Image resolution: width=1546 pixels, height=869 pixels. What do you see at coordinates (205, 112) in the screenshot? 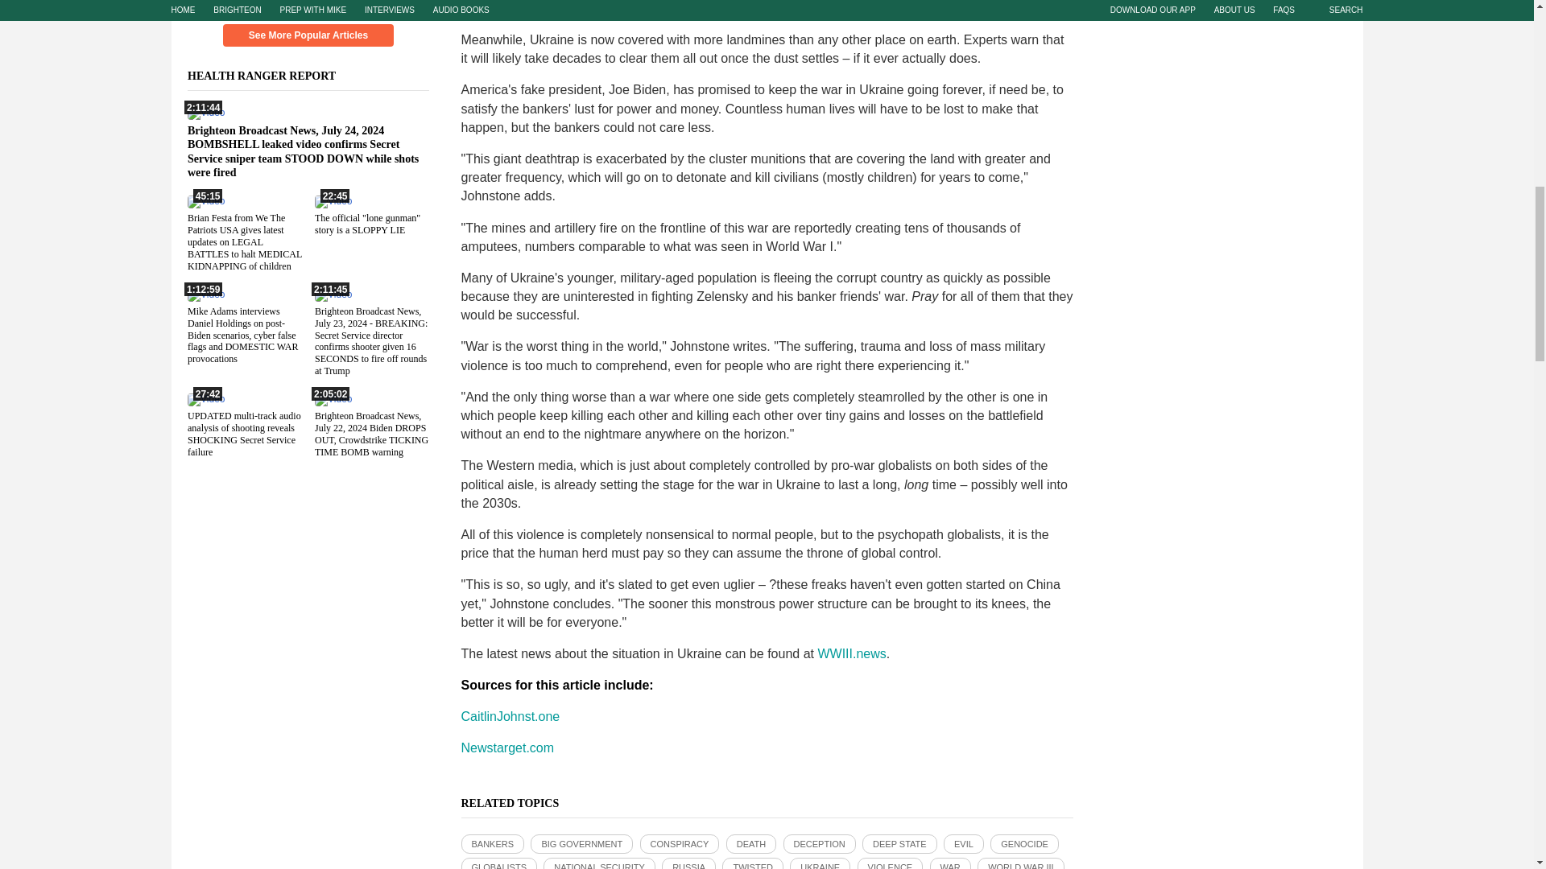
I see `2:11:44` at bounding box center [205, 112].